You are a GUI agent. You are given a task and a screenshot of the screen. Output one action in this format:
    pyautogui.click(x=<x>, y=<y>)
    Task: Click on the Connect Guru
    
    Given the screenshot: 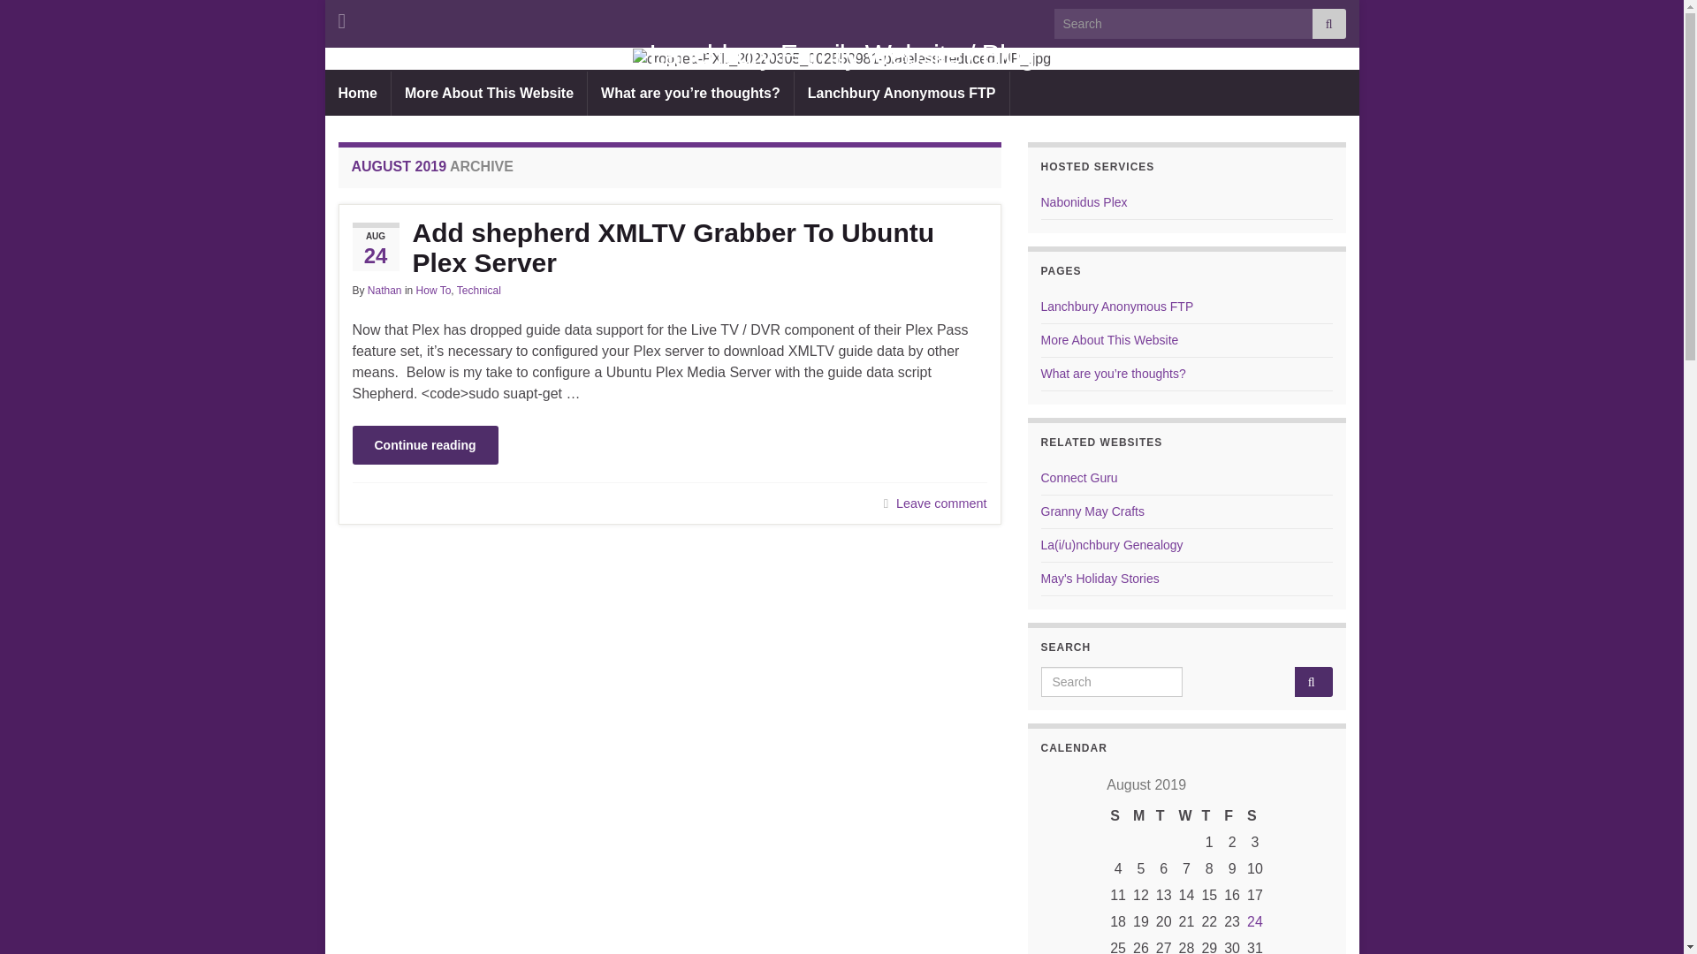 What is the action you would take?
    pyautogui.click(x=1080, y=478)
    